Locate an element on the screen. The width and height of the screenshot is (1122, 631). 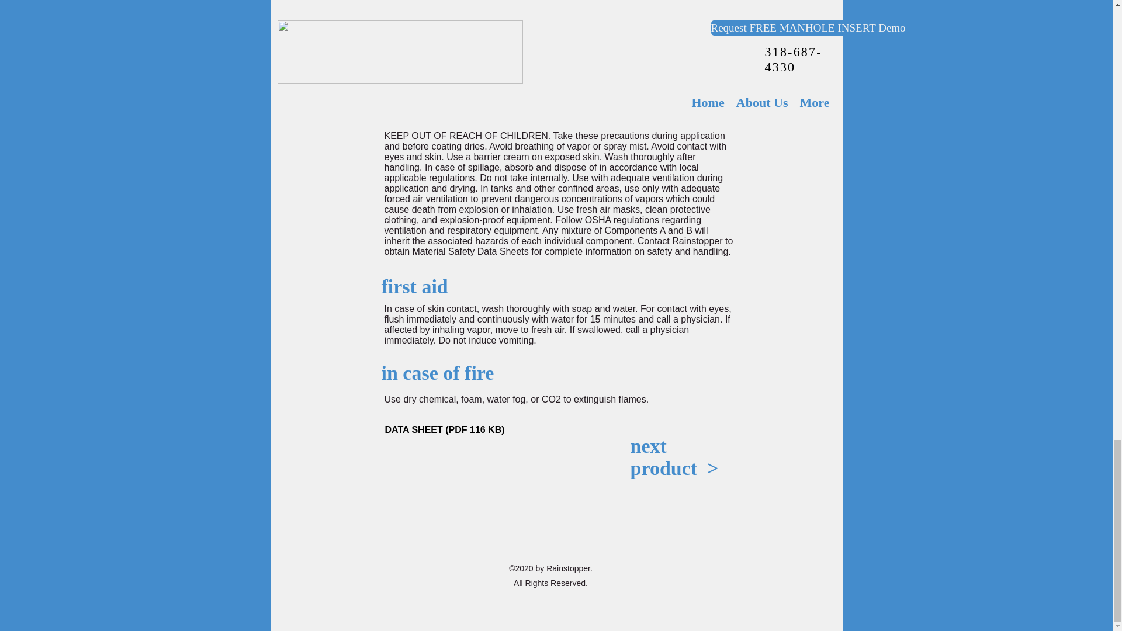
PDF 116 KB is located at coordinates (475, 429).